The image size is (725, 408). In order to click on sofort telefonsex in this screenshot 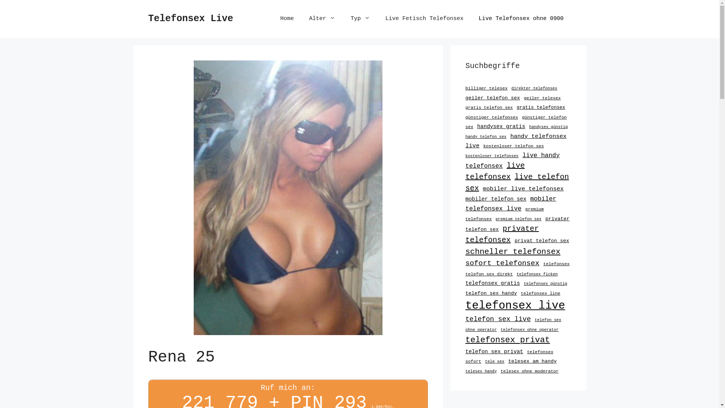, I will do `click(502, 263)`.